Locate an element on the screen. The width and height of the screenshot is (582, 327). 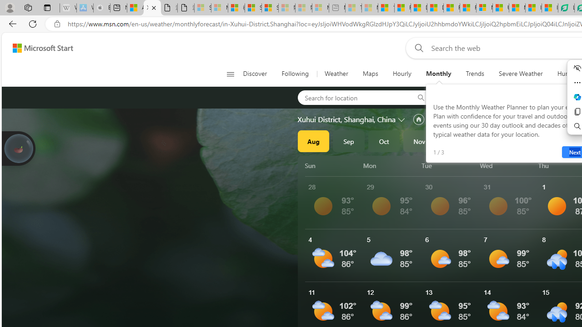
Feb is located at coordinates (525, 141).